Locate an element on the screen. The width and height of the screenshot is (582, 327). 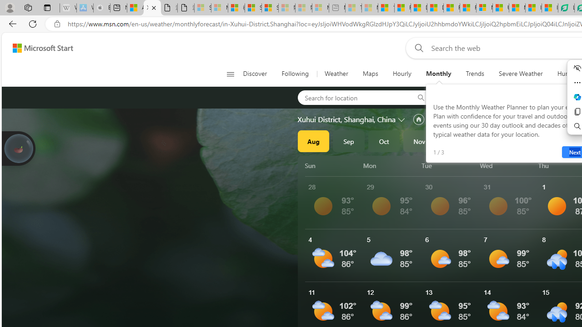
Feb is located at coordinates (525, 141).